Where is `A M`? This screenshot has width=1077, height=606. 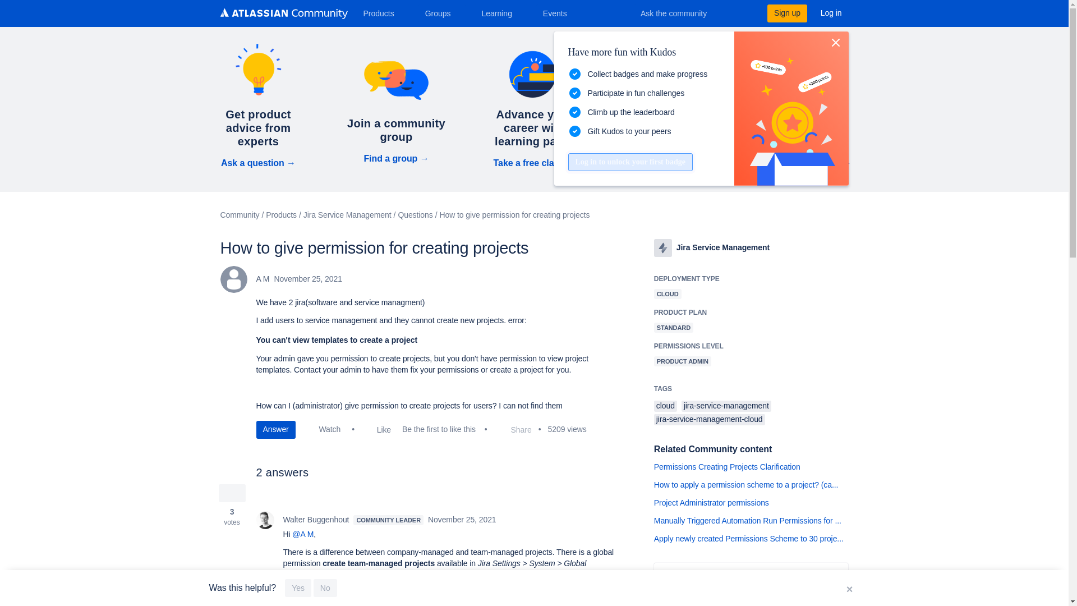 A M is located at coordinates (233, 279).